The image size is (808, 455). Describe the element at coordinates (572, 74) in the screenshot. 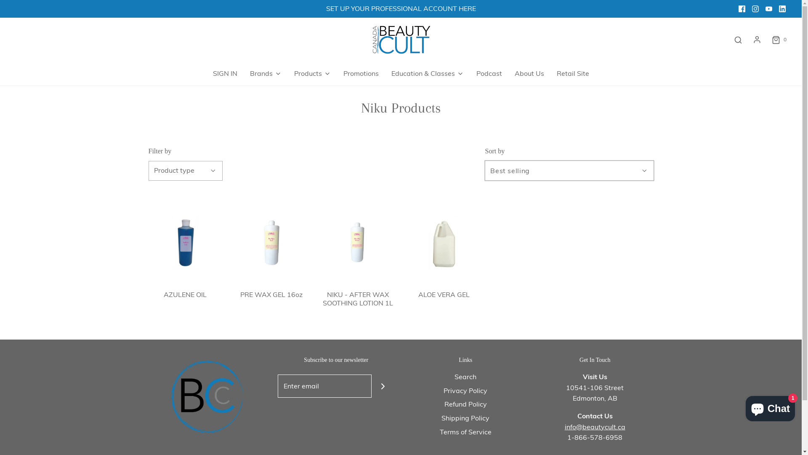

I see `Retail Site` at that location.